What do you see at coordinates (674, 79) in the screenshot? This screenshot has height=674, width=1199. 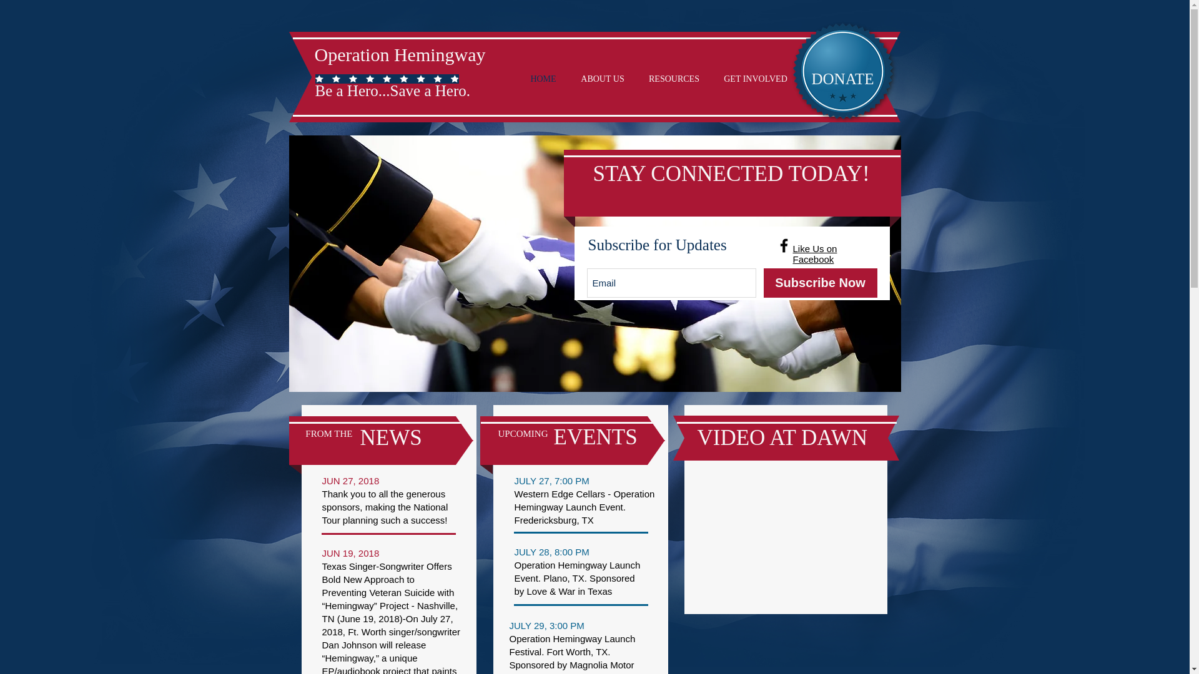 I see `RESOURCES` at bounding box center [674, 79].